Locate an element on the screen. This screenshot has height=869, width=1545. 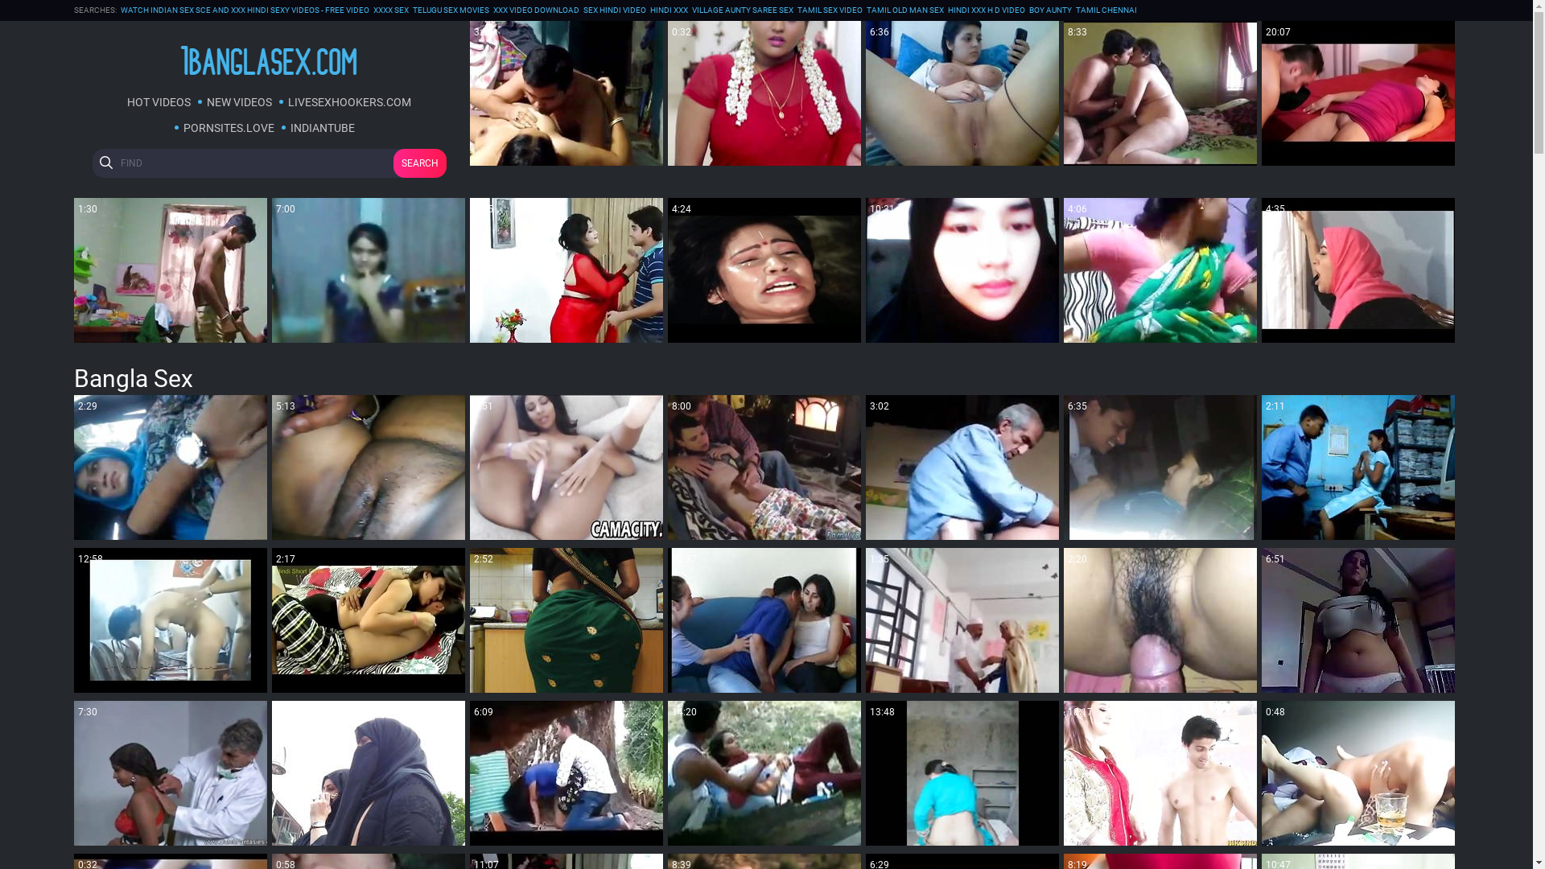
6:51 is located at coordinates (1358, 620).